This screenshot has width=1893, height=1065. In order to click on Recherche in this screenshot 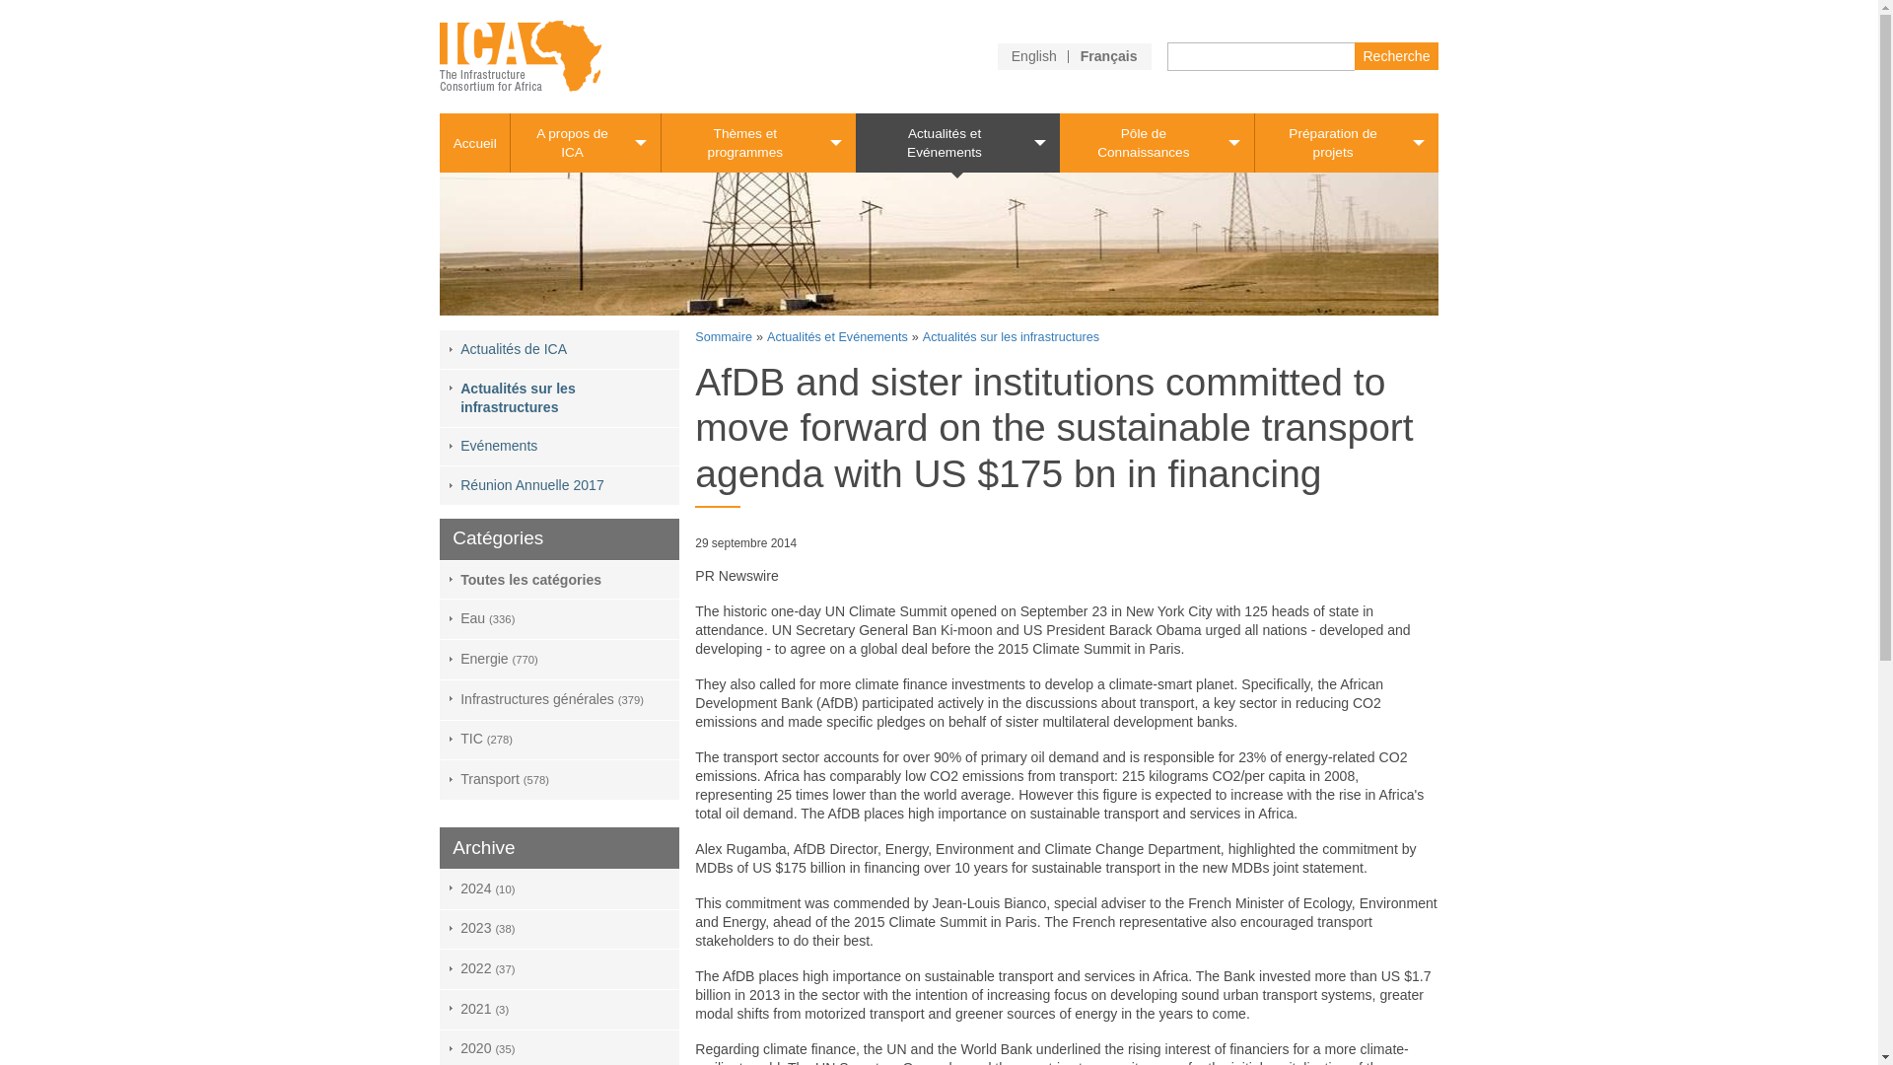, I will do `click(1396, 55)`.